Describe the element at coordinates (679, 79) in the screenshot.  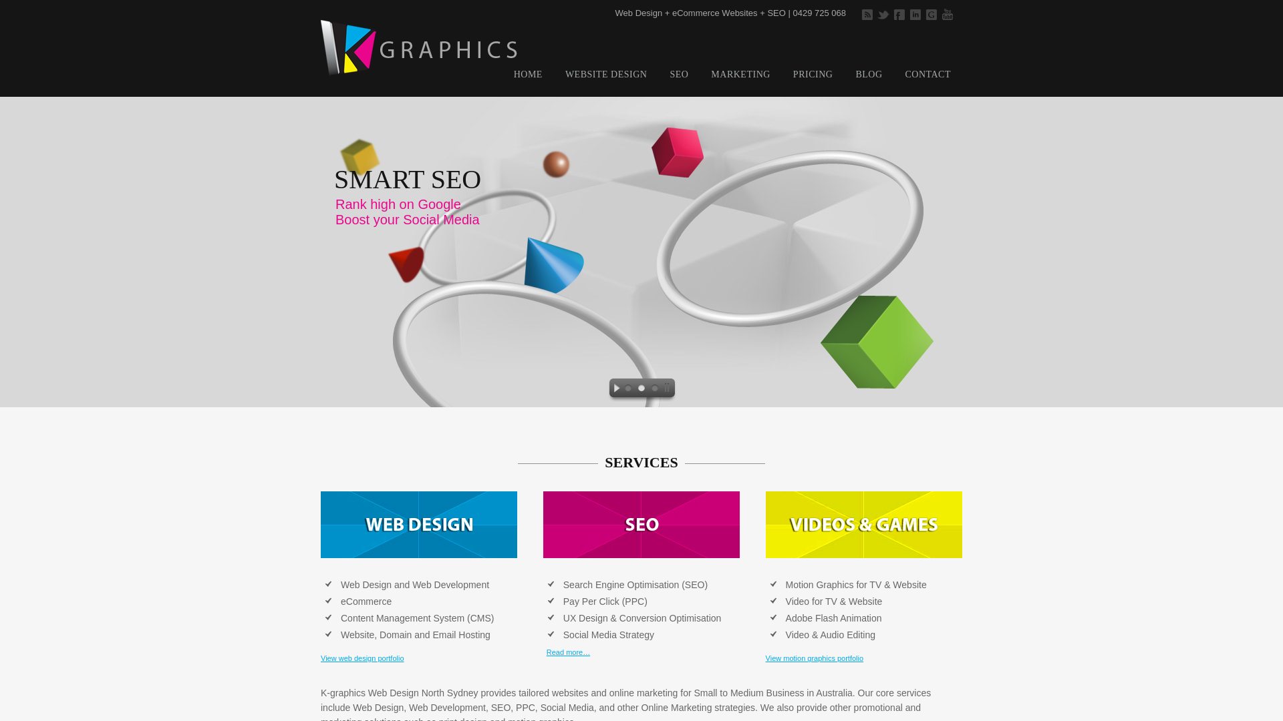
I see `SEO` at that location.